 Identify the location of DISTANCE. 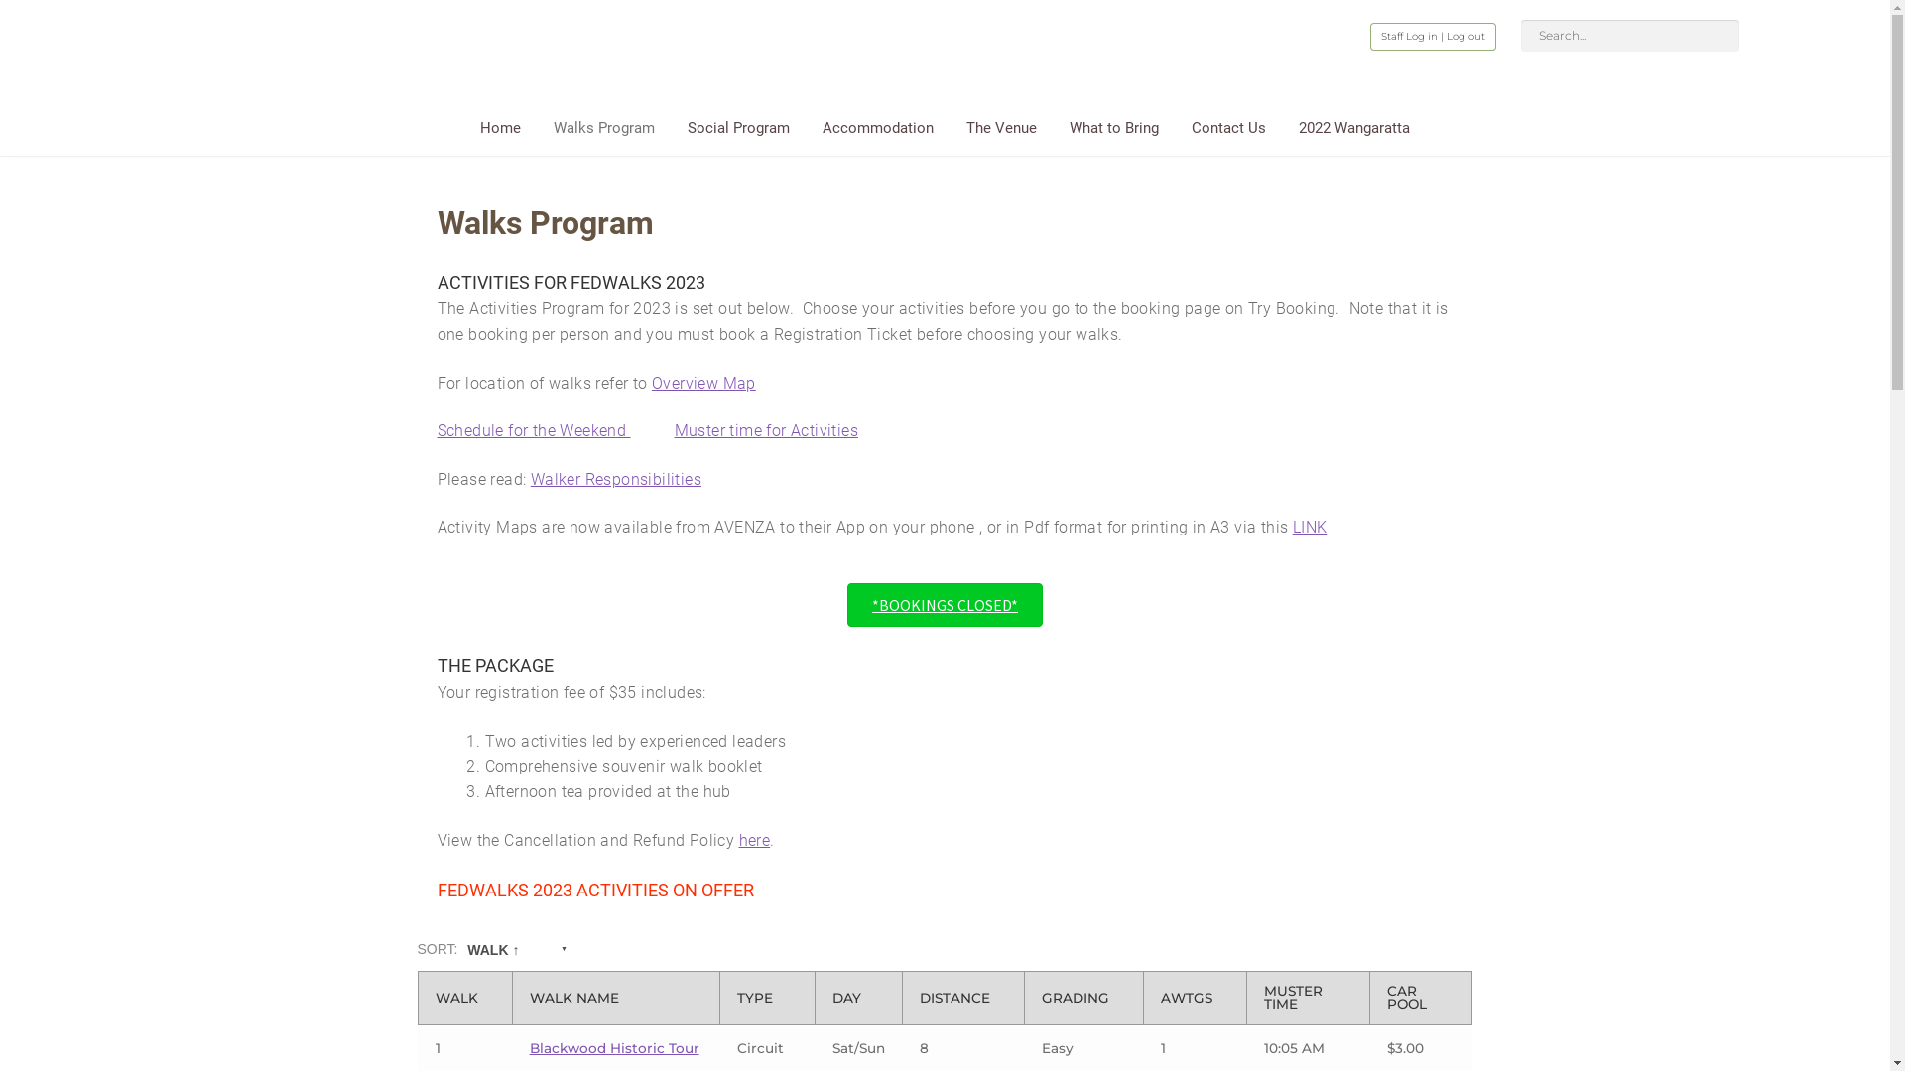
(963, 999).